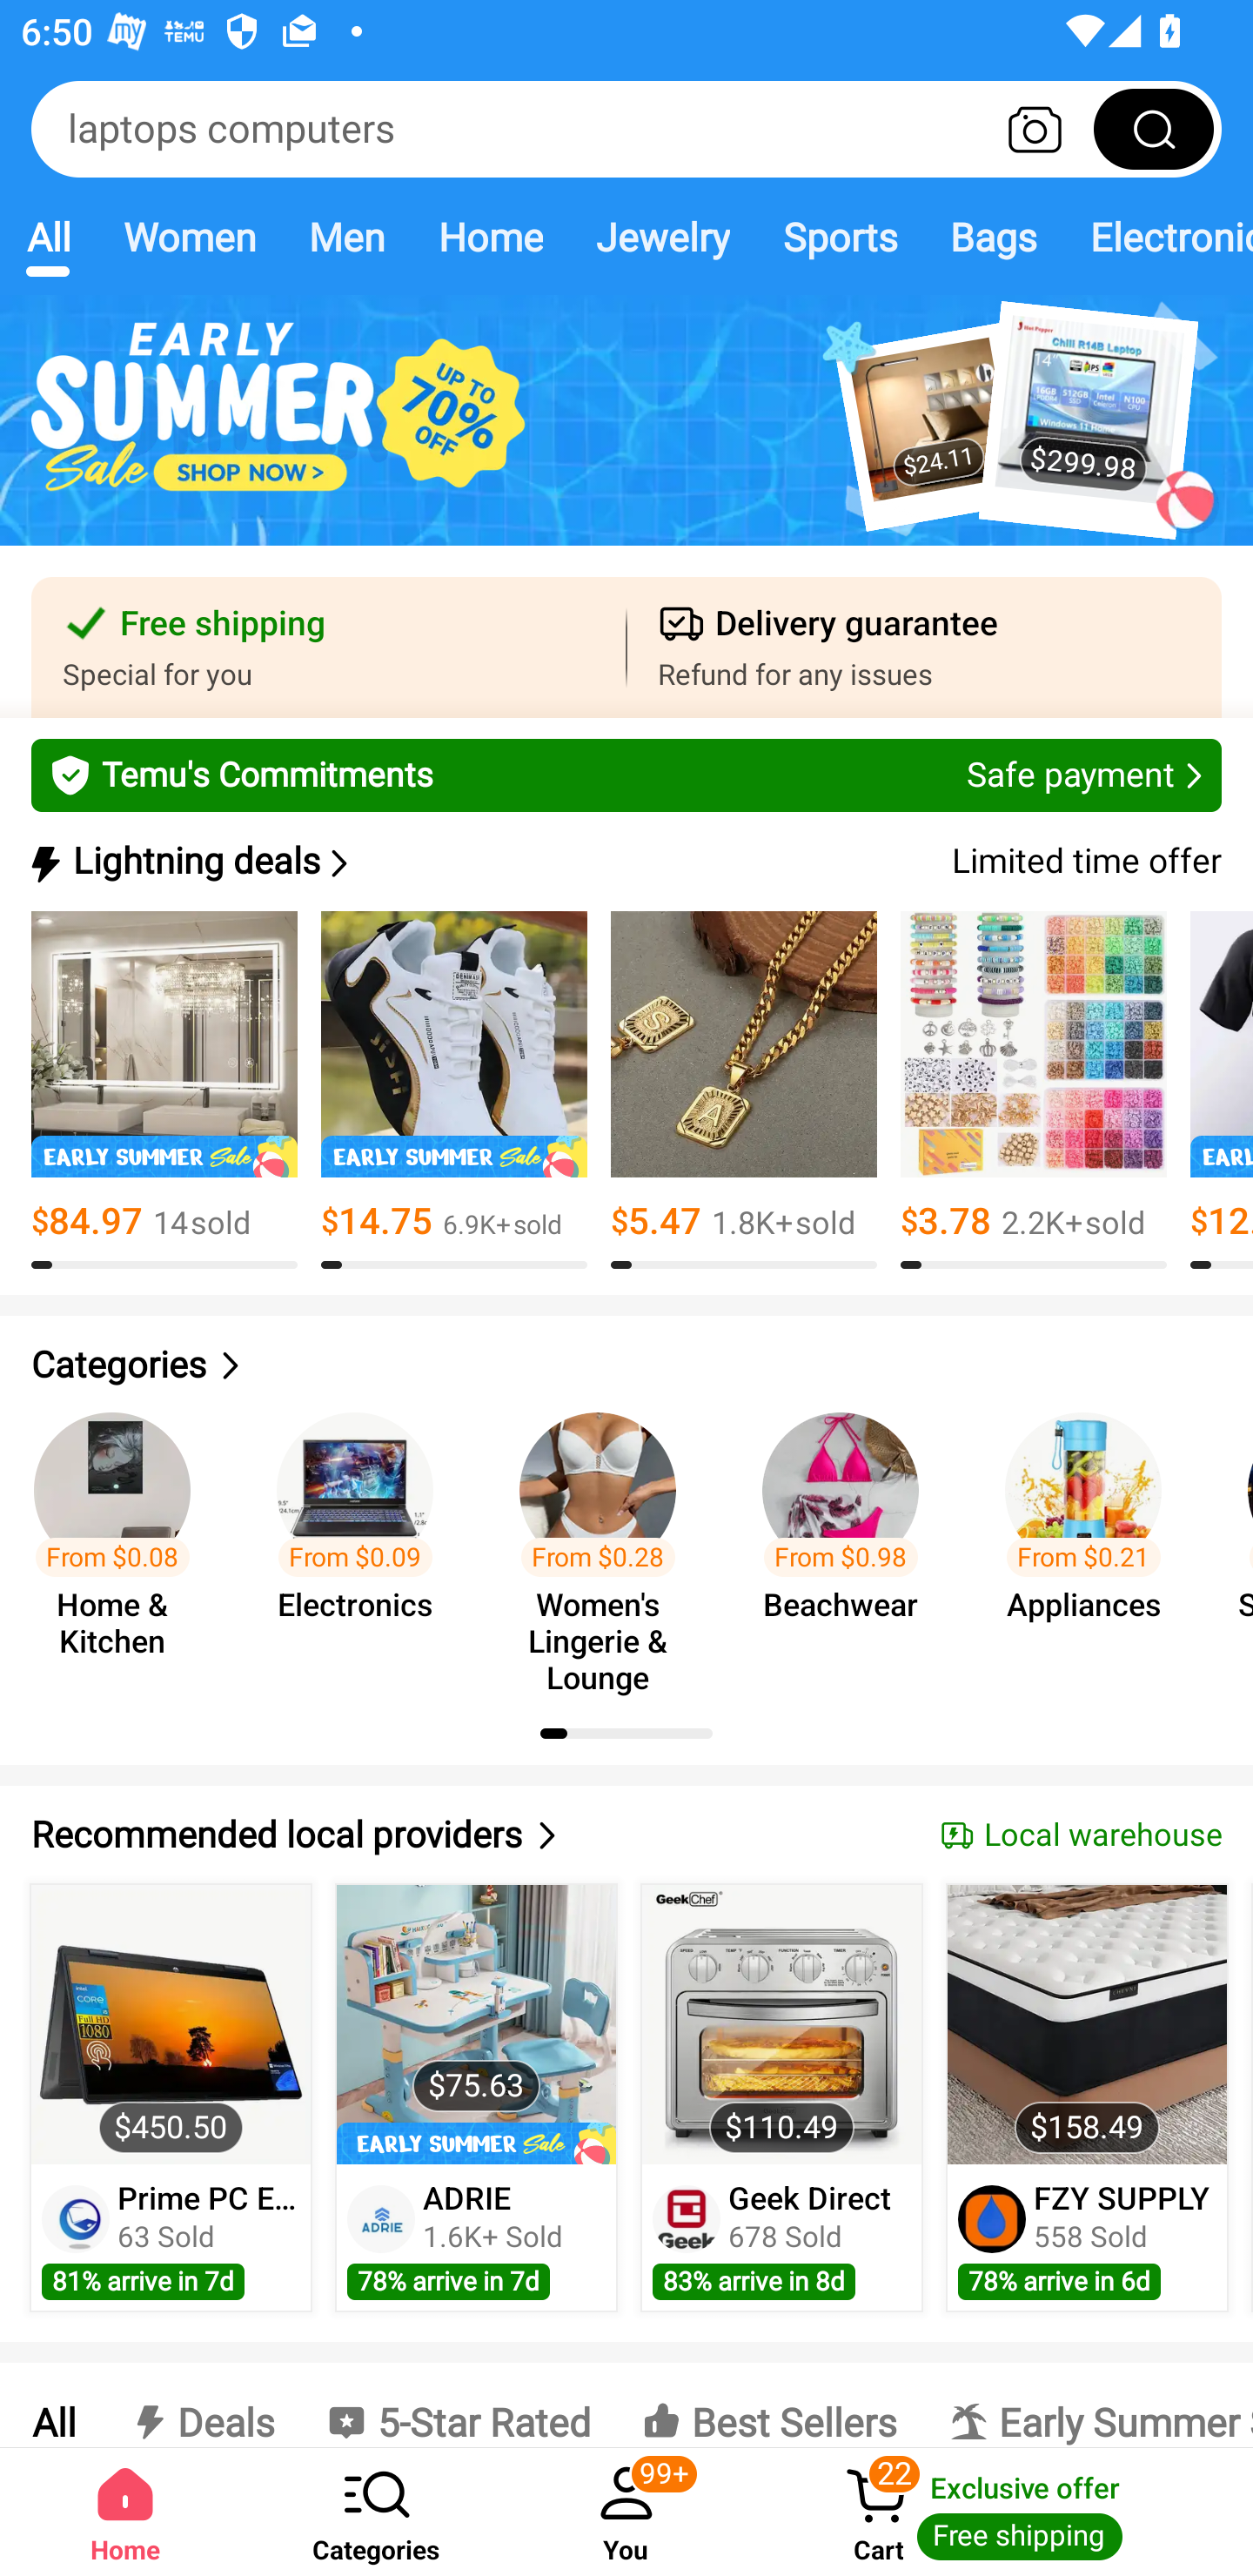 This screenshot has height=2576, width=1253. Describe the element at coordinates (1034, 1090) in the screenshot. I see `$3.78 2.2K+￼sold 8.0` at that location.